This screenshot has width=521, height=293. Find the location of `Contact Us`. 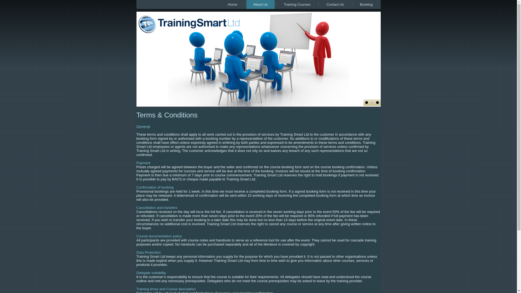

Contact Us is located at coordinates (335, 4).